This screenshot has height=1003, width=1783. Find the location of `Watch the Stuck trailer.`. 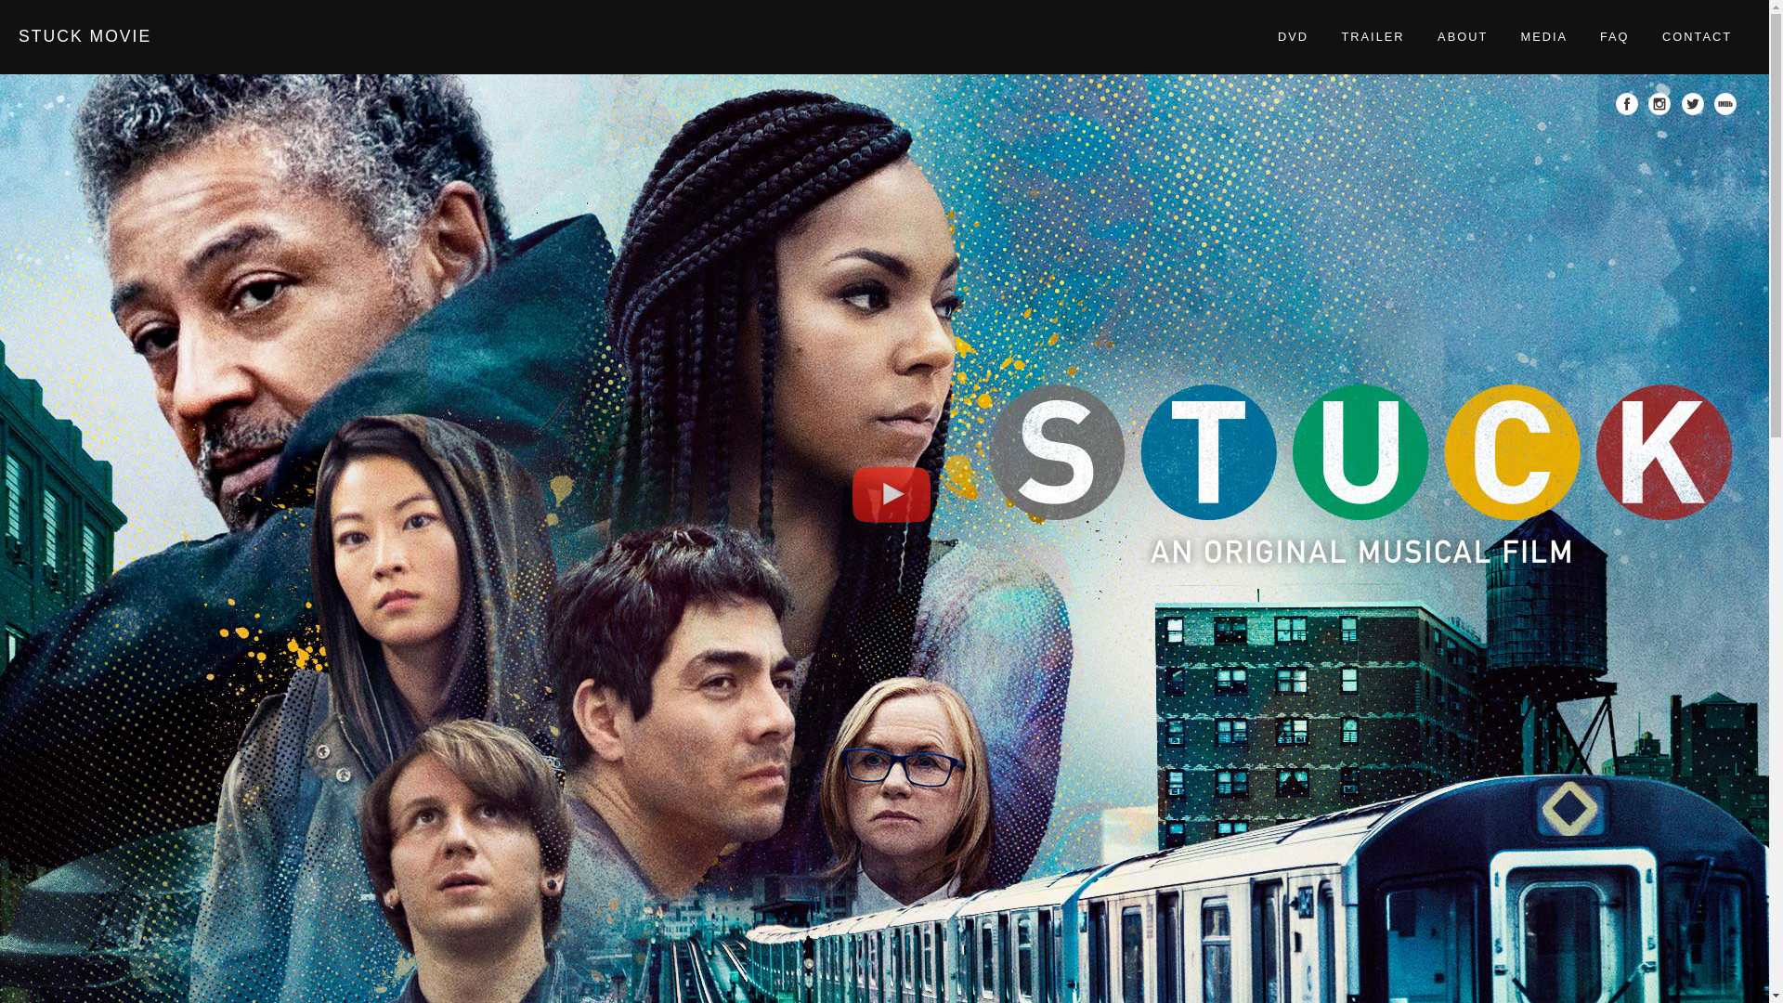

Watch the Stuck trailer. is located at coordinates (1373, 37).